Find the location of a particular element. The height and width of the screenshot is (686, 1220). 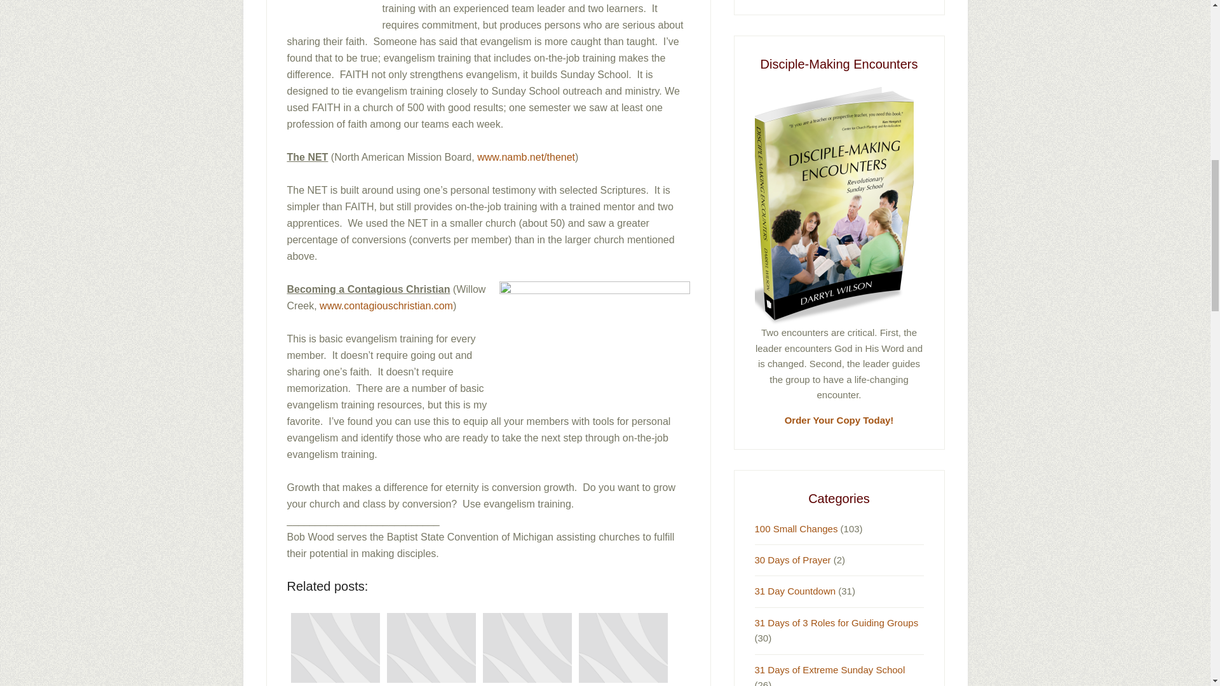

When Does a Sunday School Class Become Missional? is located at coordinates (623, 647).